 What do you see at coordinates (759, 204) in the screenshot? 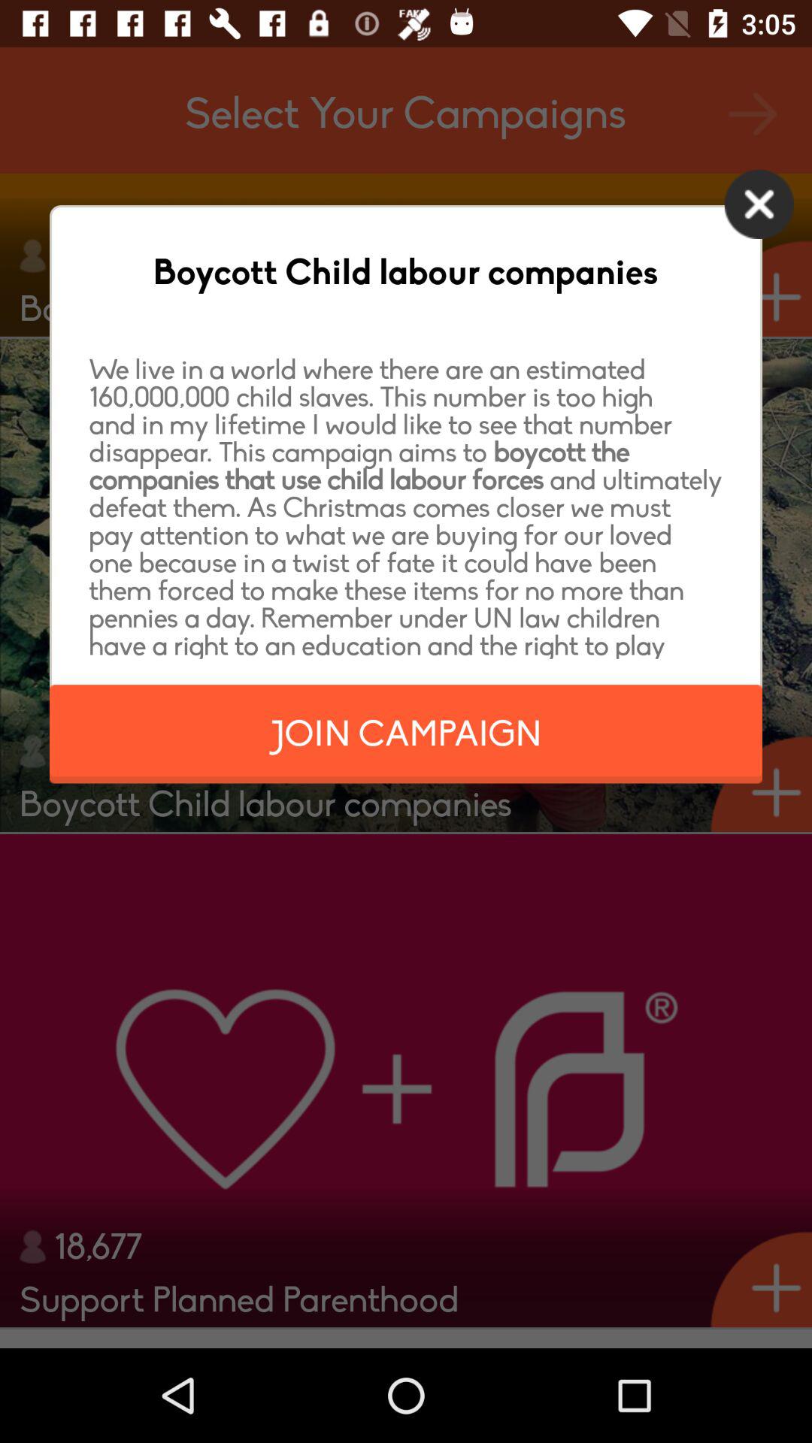
I see `tap the icon above the we live in icon` at bounding box center [759, 204].